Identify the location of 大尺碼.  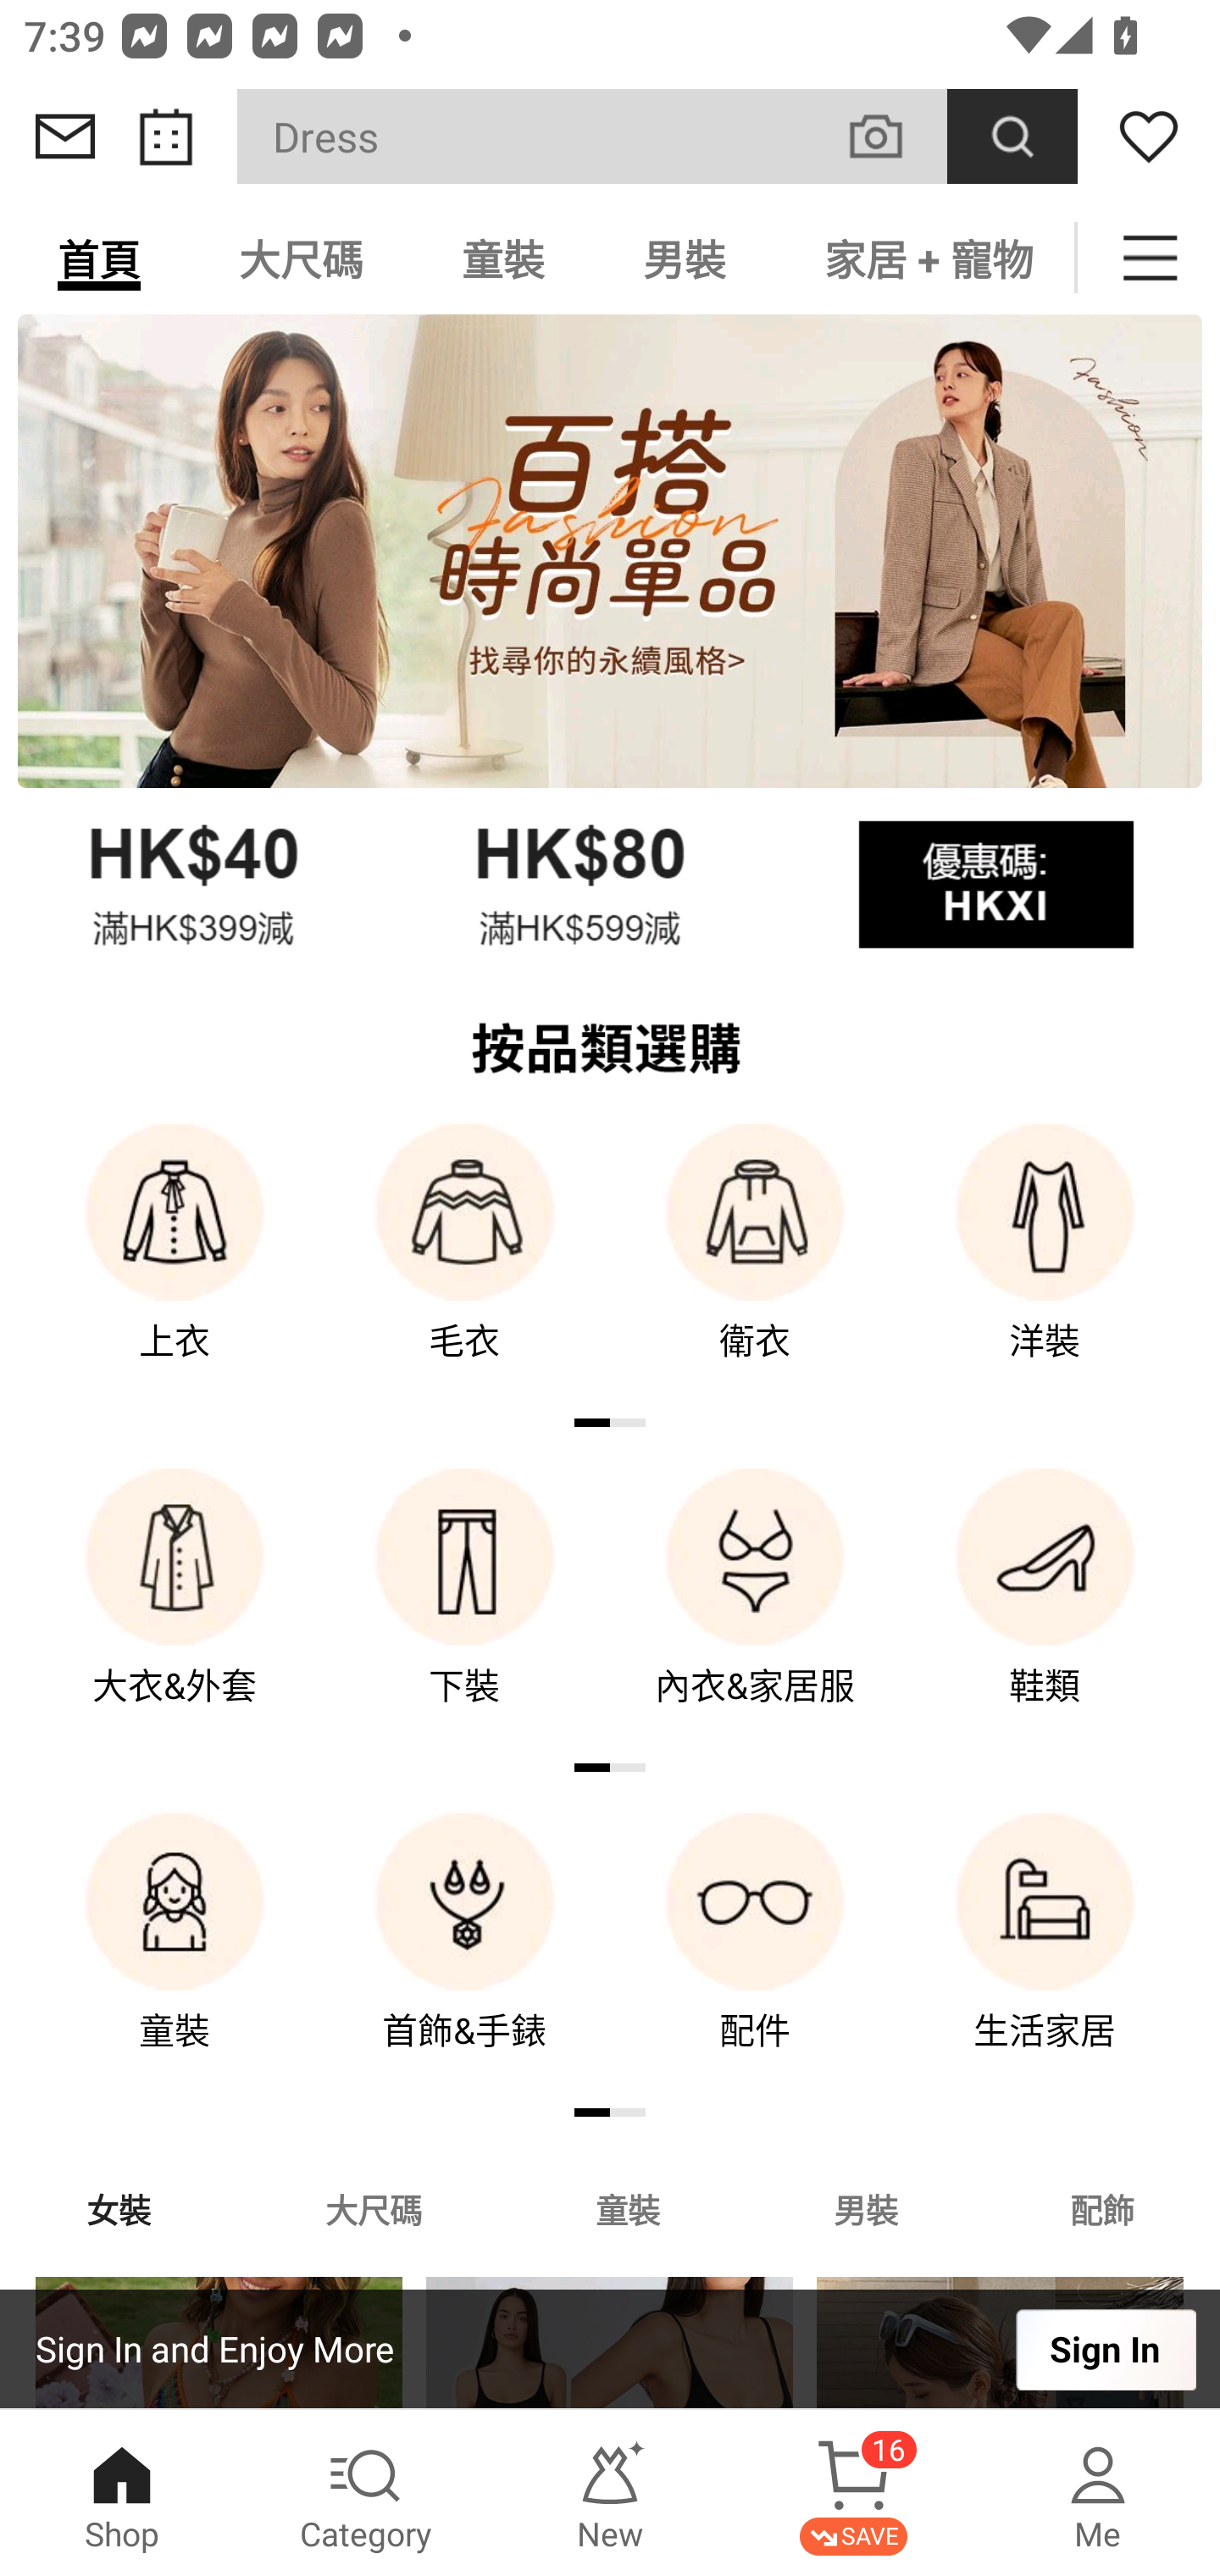
(373, 2208).